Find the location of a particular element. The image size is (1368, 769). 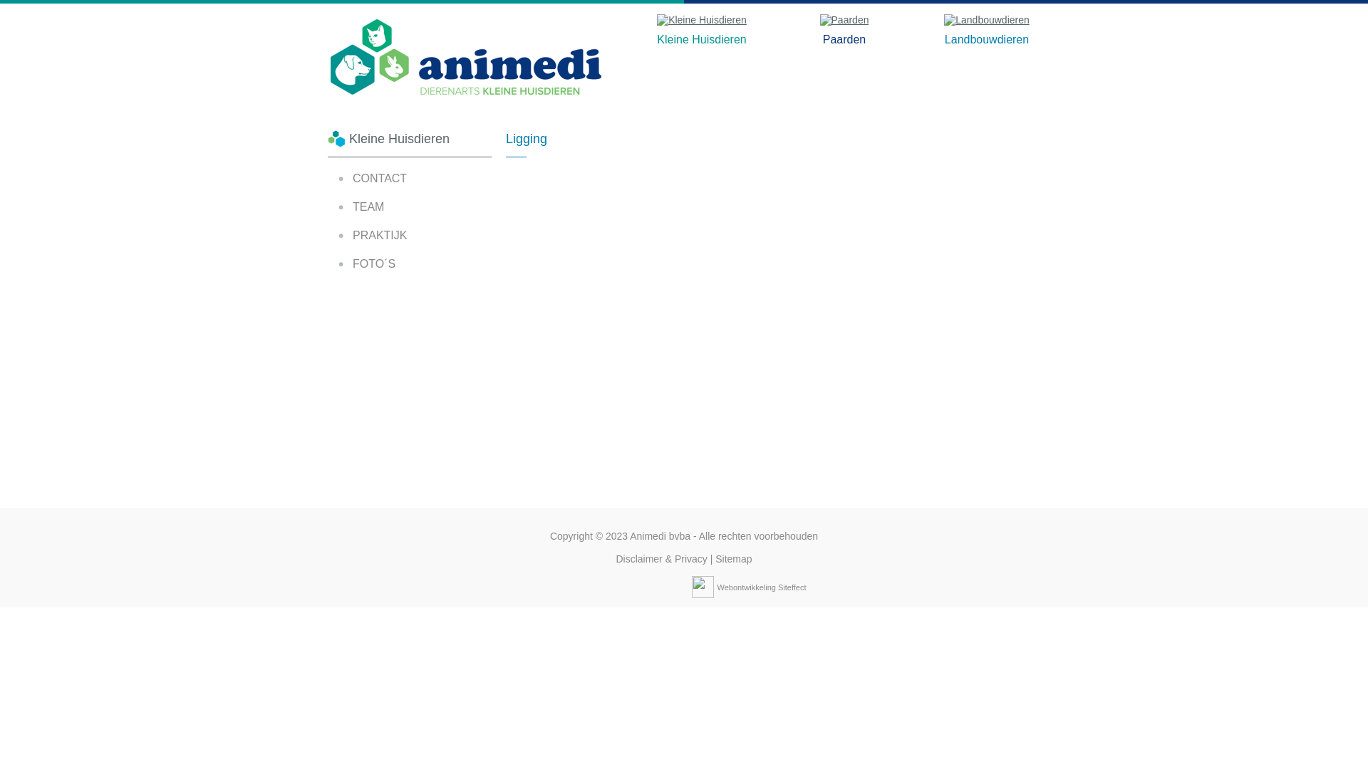

CONTACT is located at coordinates (422, 179).